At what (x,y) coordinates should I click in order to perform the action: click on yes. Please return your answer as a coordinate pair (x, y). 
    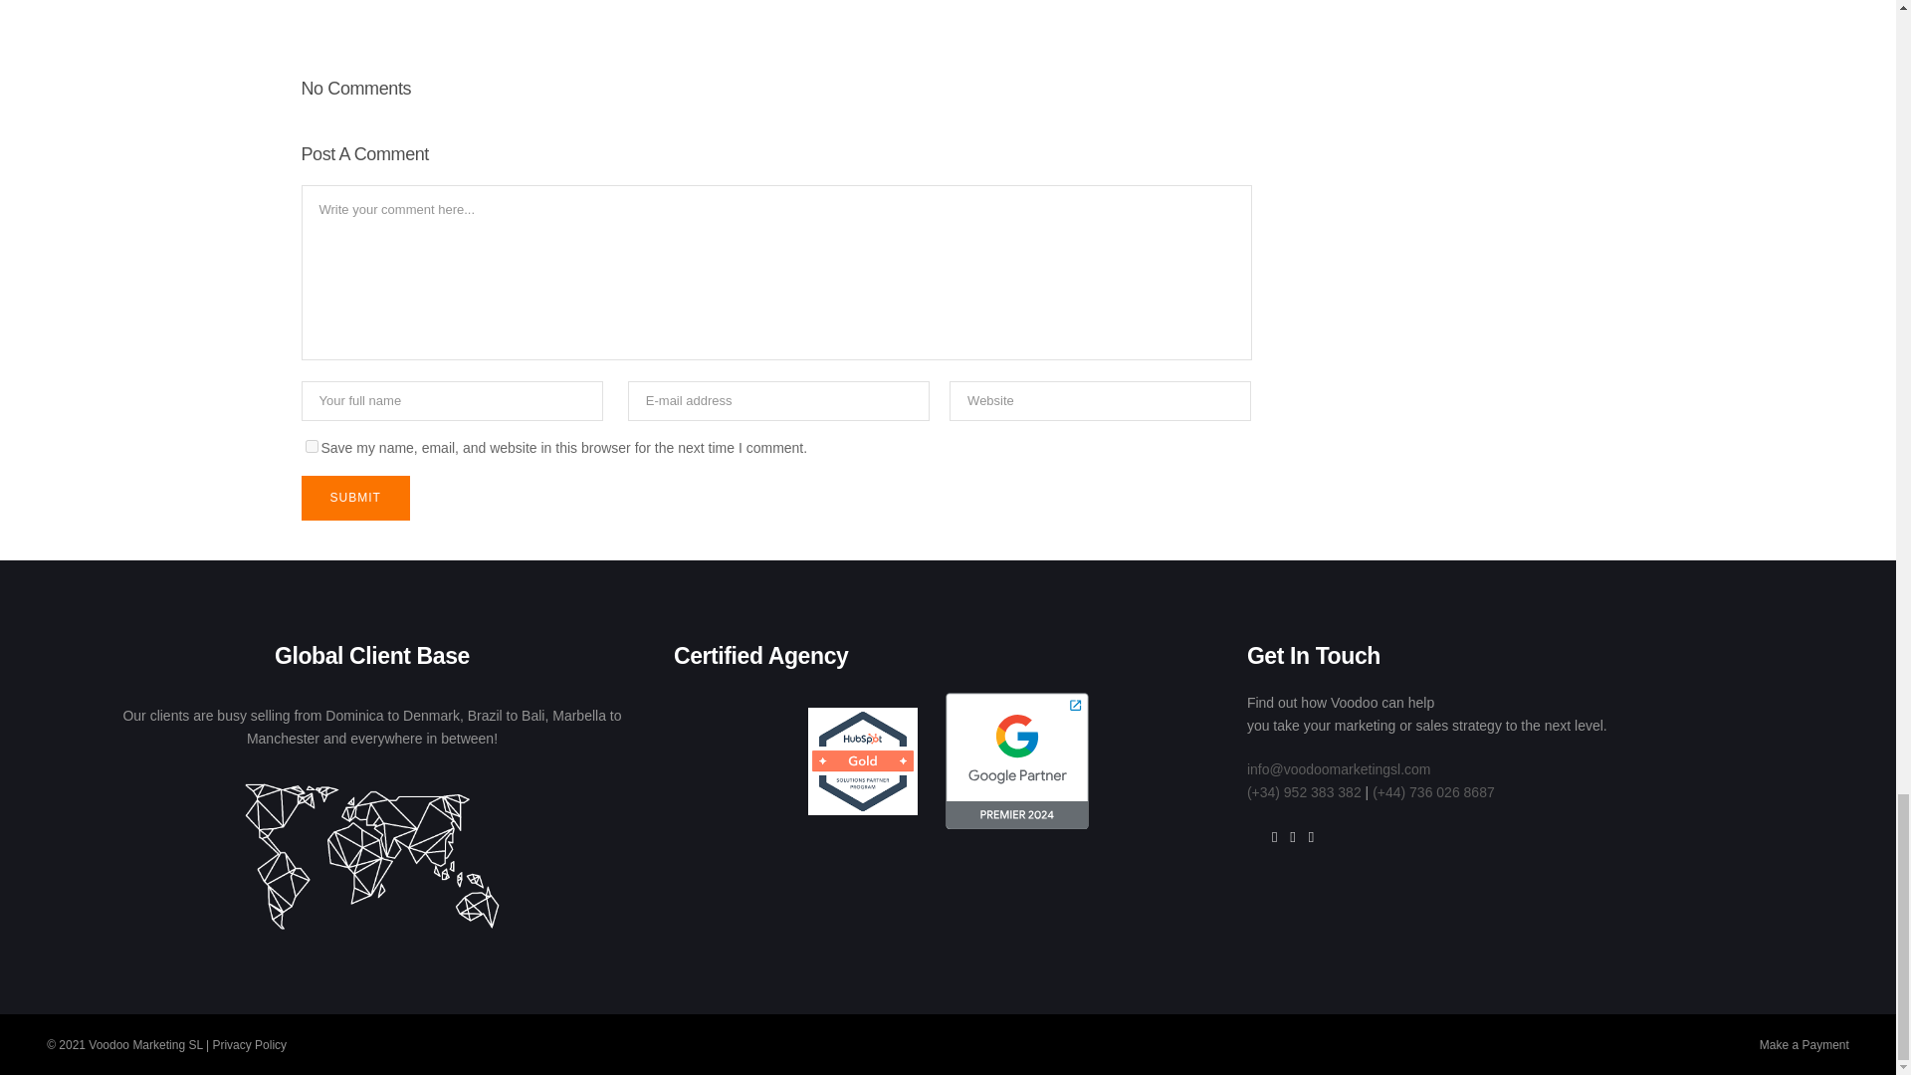
    Looking at the image, I should click on (311, 446).